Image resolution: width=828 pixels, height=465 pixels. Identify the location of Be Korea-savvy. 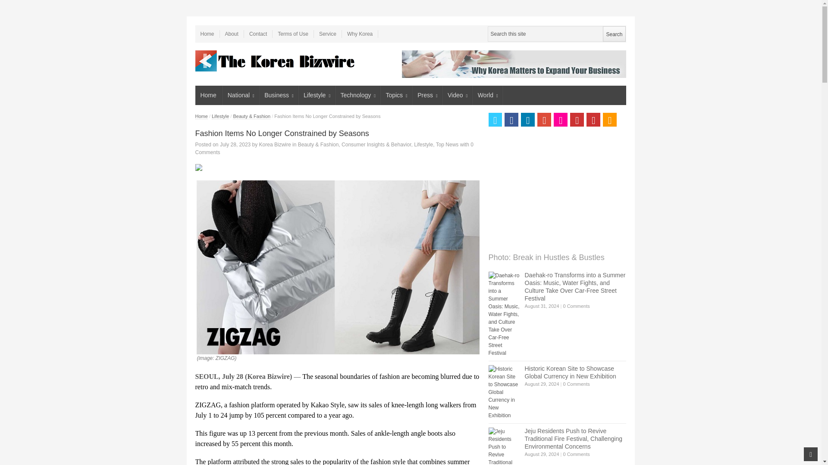
(276, 61).